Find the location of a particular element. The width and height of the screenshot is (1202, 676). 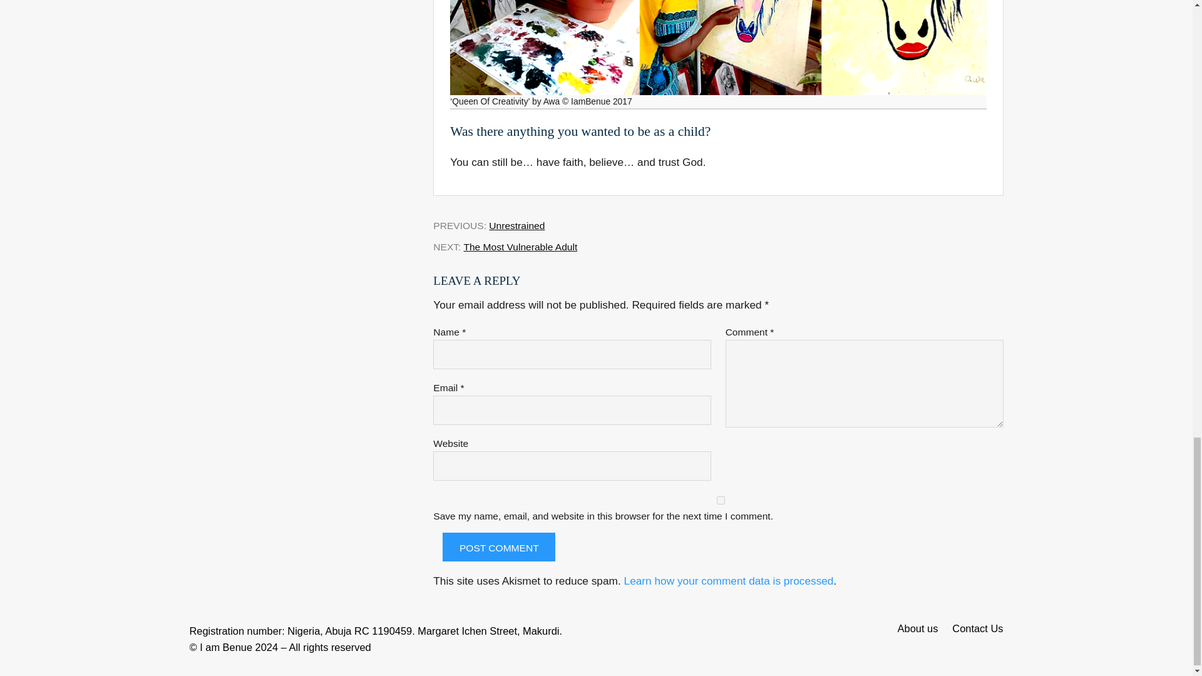

Learn how your comment data is processed is located at coordinates (729, 581).